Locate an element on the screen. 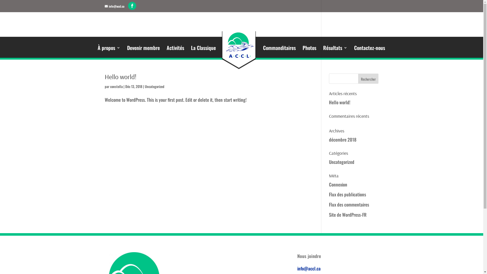 This screenshot has height=274, width=487. Devenir membre is located at coordinates (144, 49).